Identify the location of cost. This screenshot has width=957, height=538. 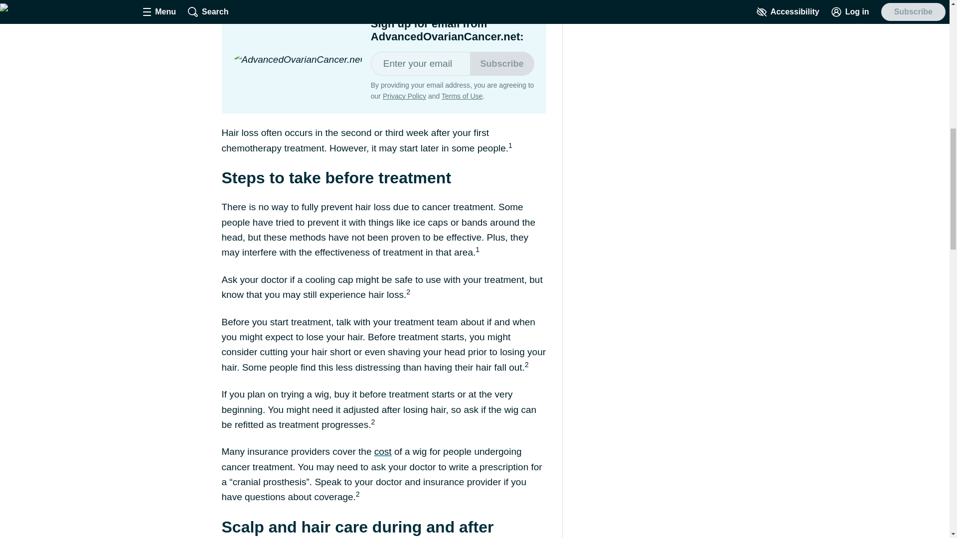
(383, 451).